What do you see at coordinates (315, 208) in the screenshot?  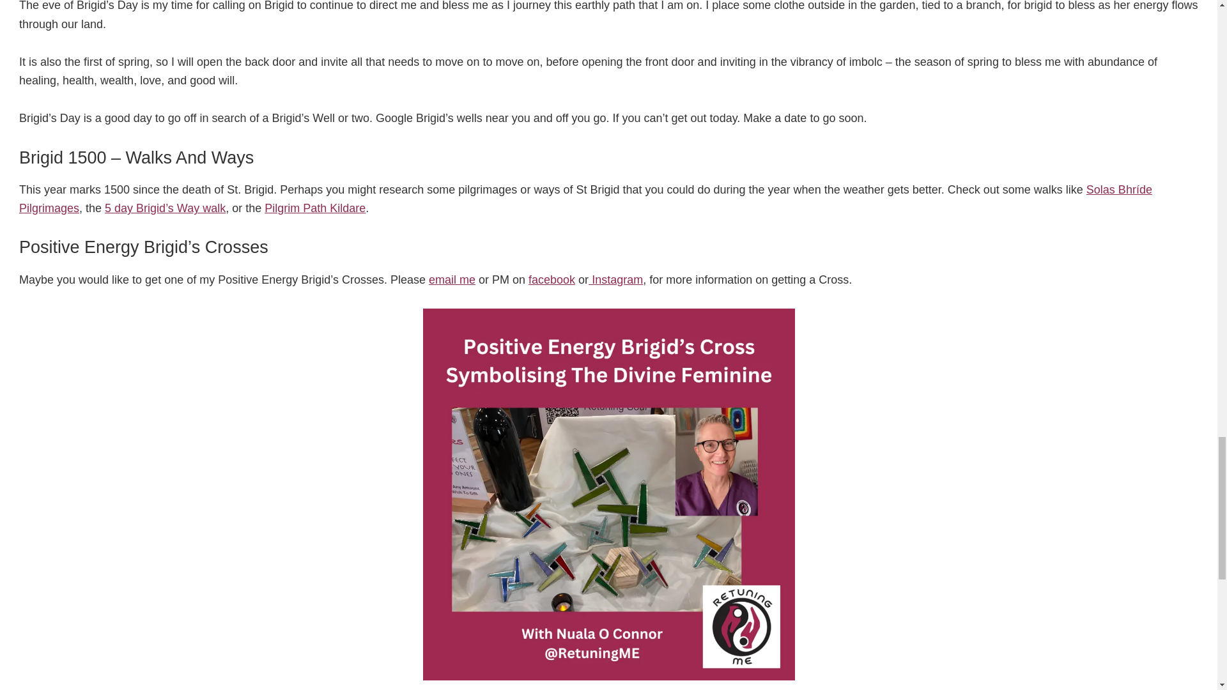 I see `Pilgrim Path Kildare` at bounding box center [315, 208].